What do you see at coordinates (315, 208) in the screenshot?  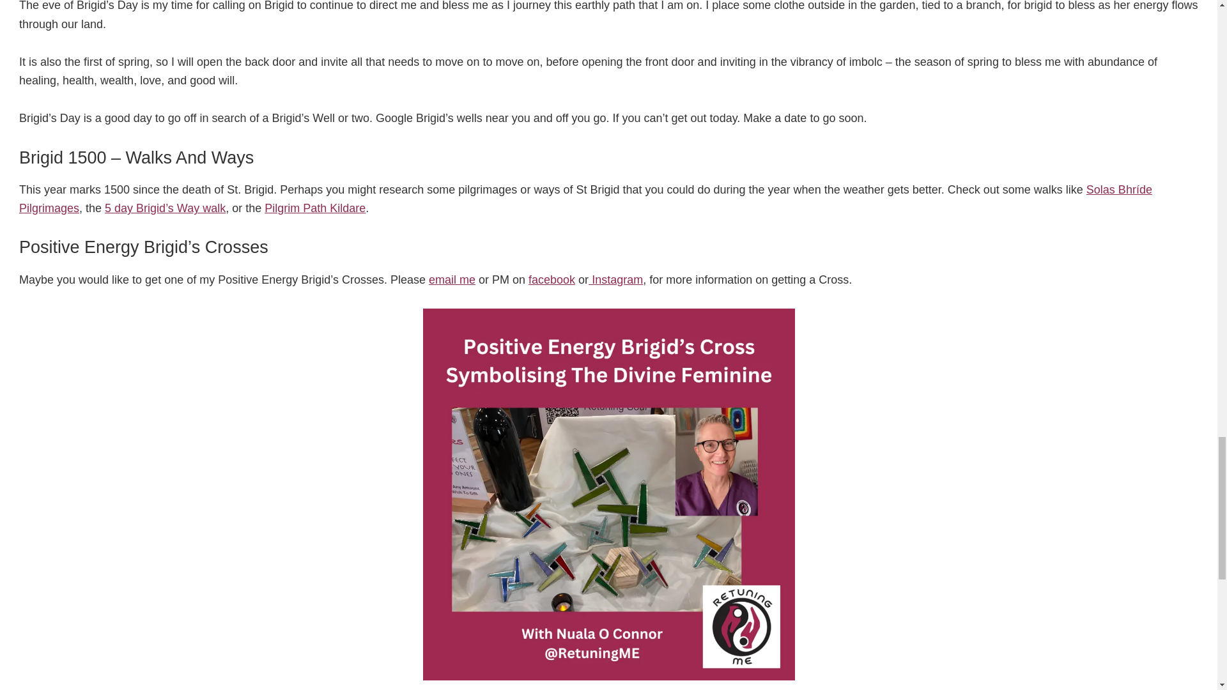 I see `Pilgrim Path Kildare` at bounding box center [315, 208].